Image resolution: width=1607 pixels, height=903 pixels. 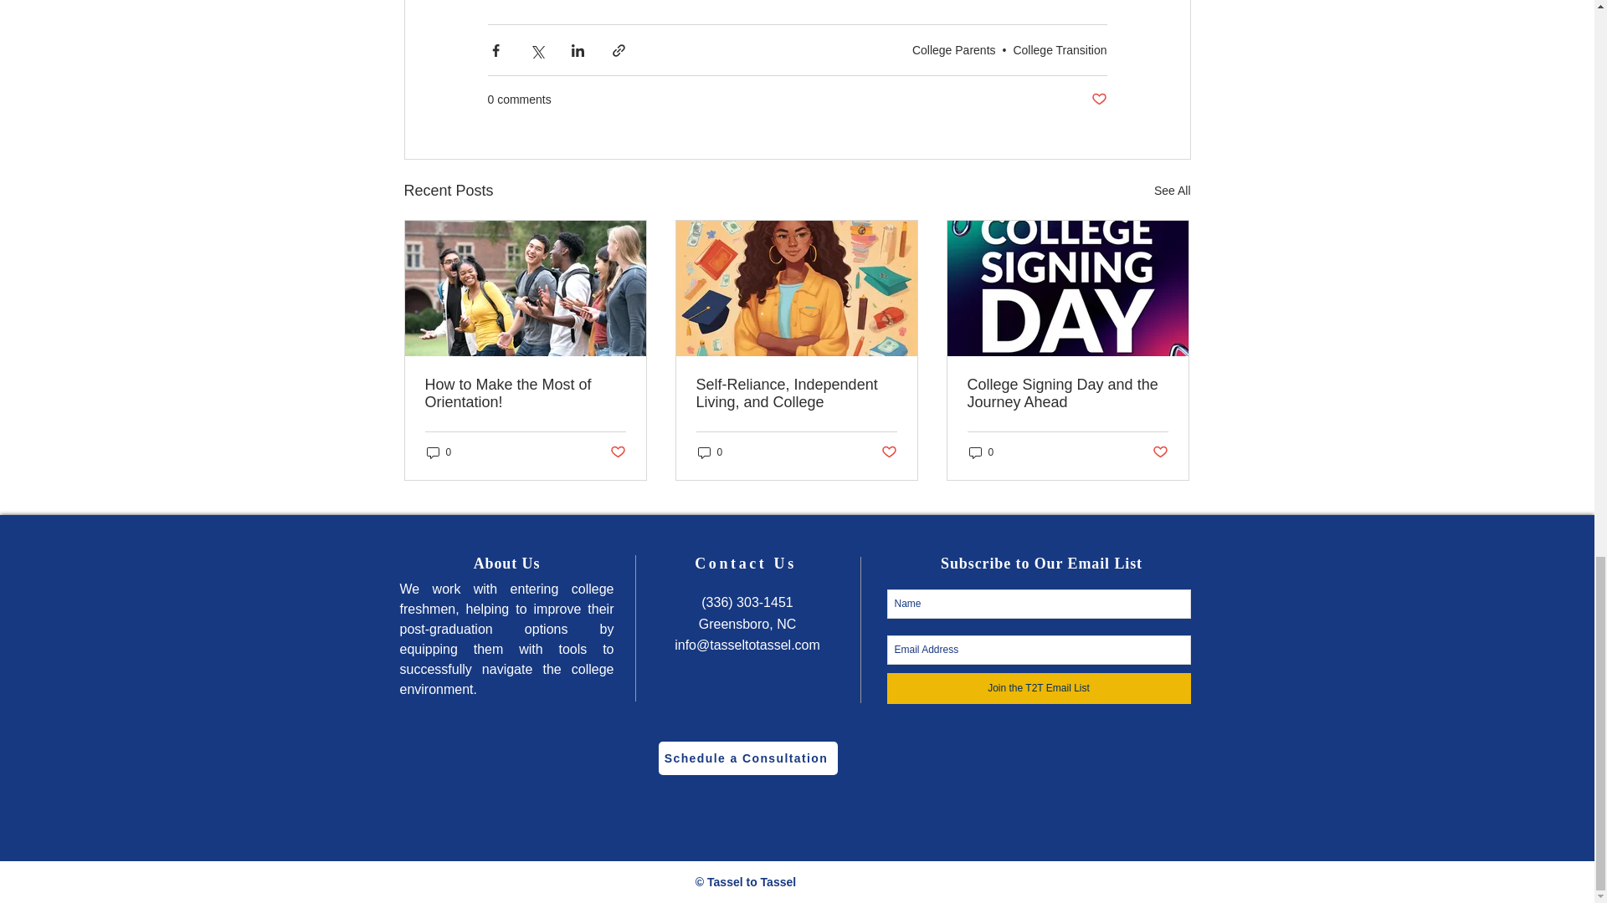 I want to click on Post not marked as liked, so click(x=1098, y=99).